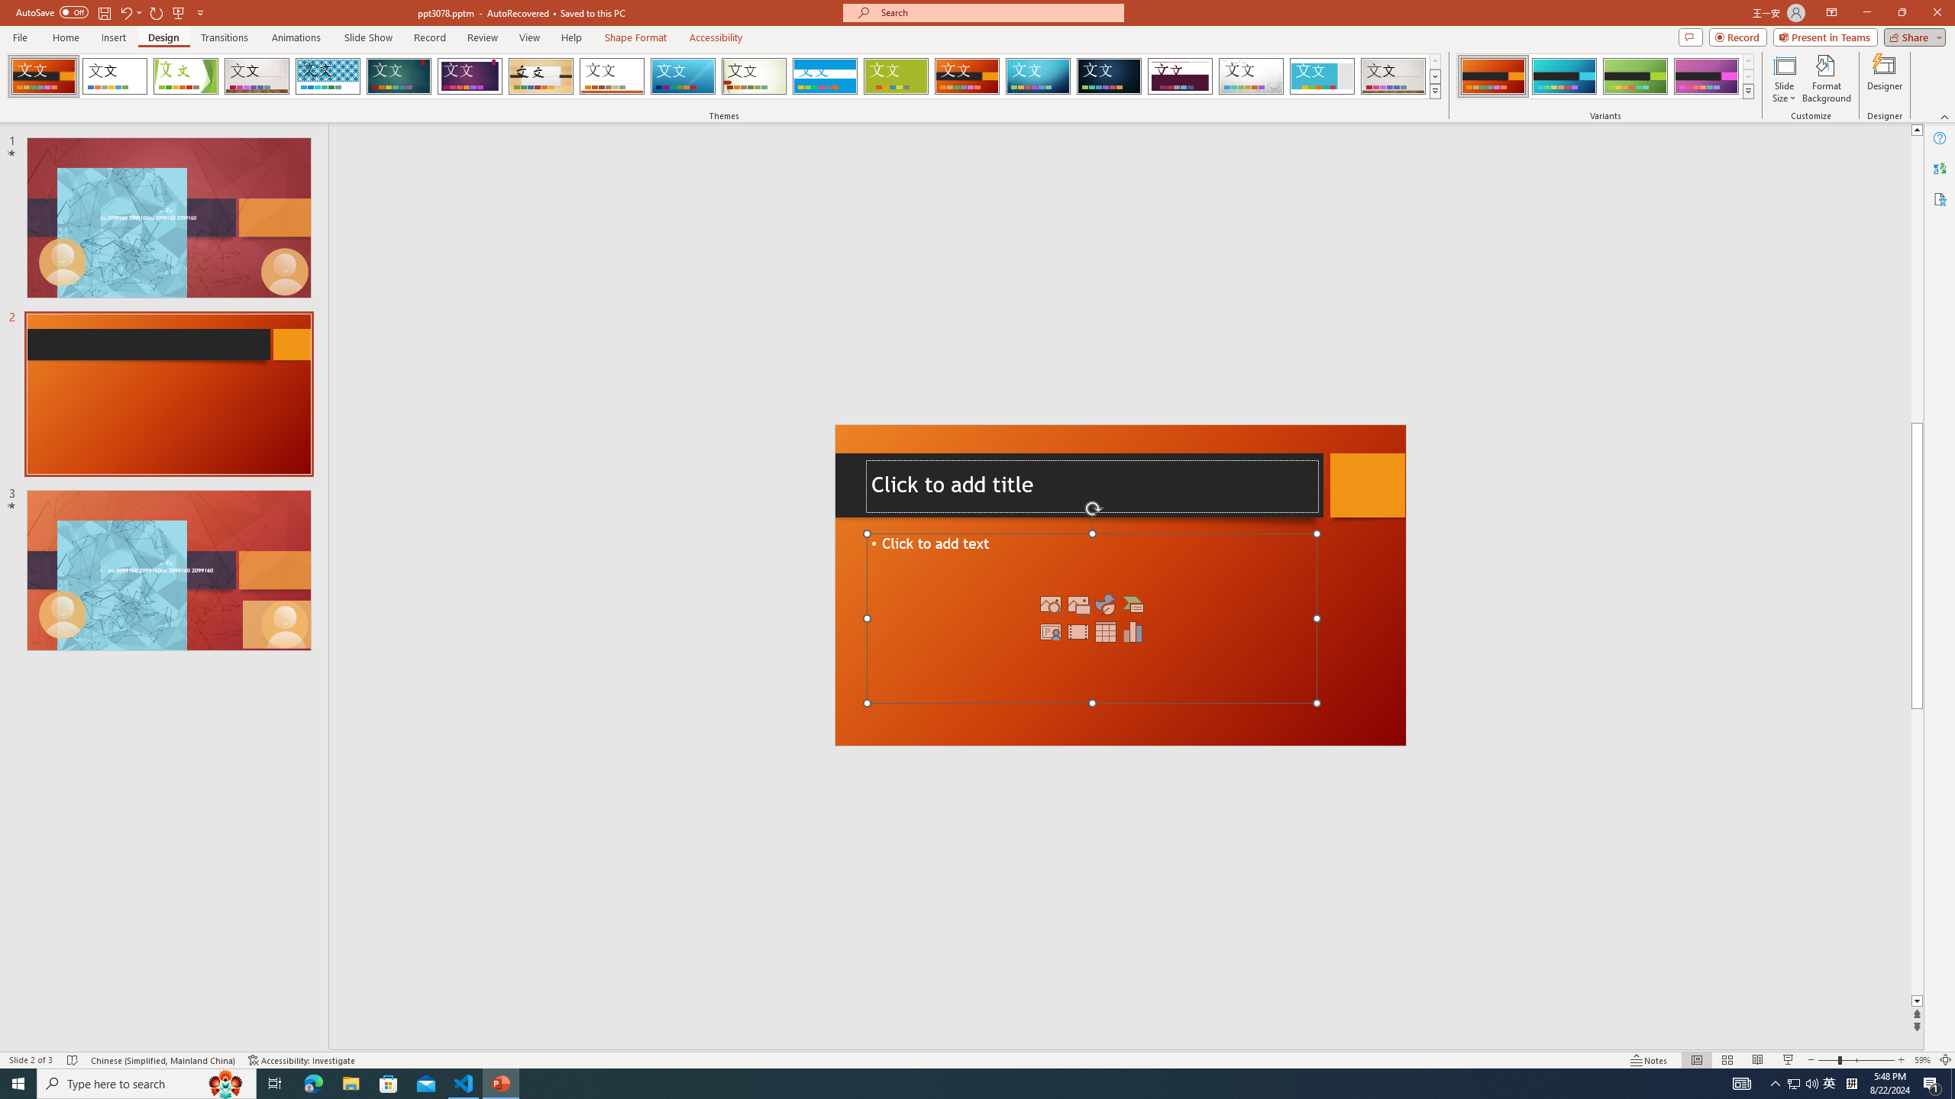 This screenshot has width=1955, height=1099. I want to click on Page down, so click(1917, 852).